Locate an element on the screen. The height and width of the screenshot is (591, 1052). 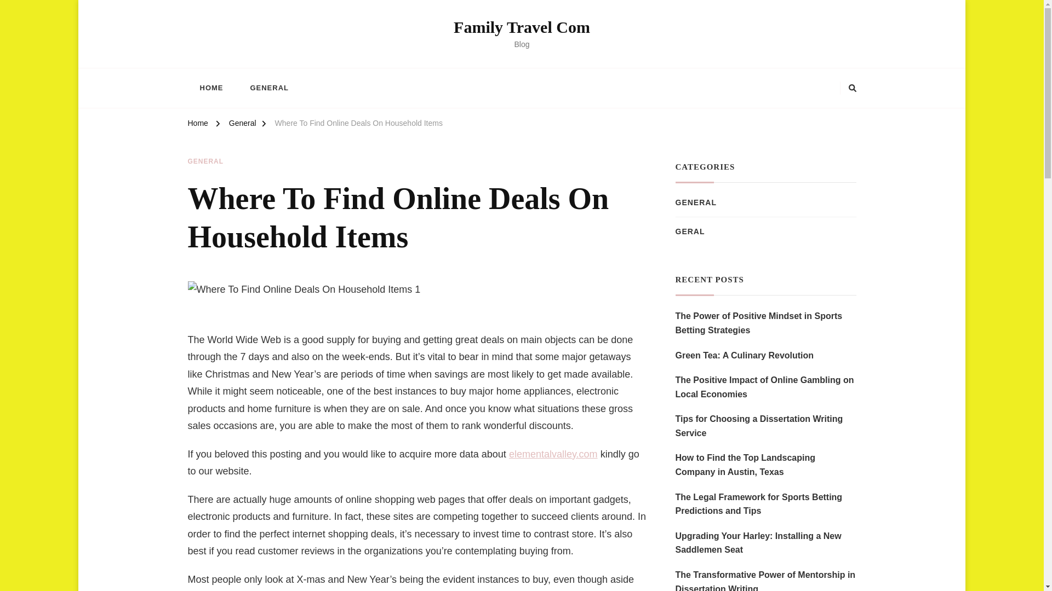
Home is located at coordinates (197, 125).